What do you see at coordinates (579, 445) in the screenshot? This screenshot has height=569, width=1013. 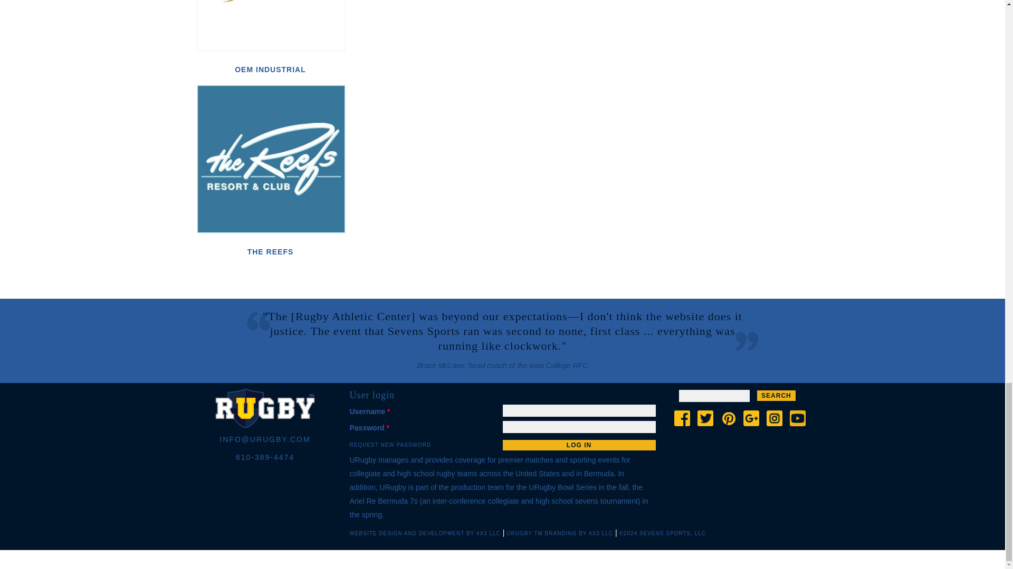 I see `Log in` at bounding box center [579, 445].